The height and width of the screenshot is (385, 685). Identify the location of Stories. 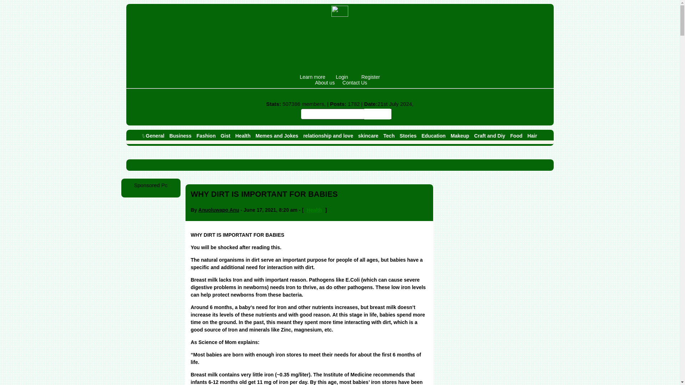
(408, 136).